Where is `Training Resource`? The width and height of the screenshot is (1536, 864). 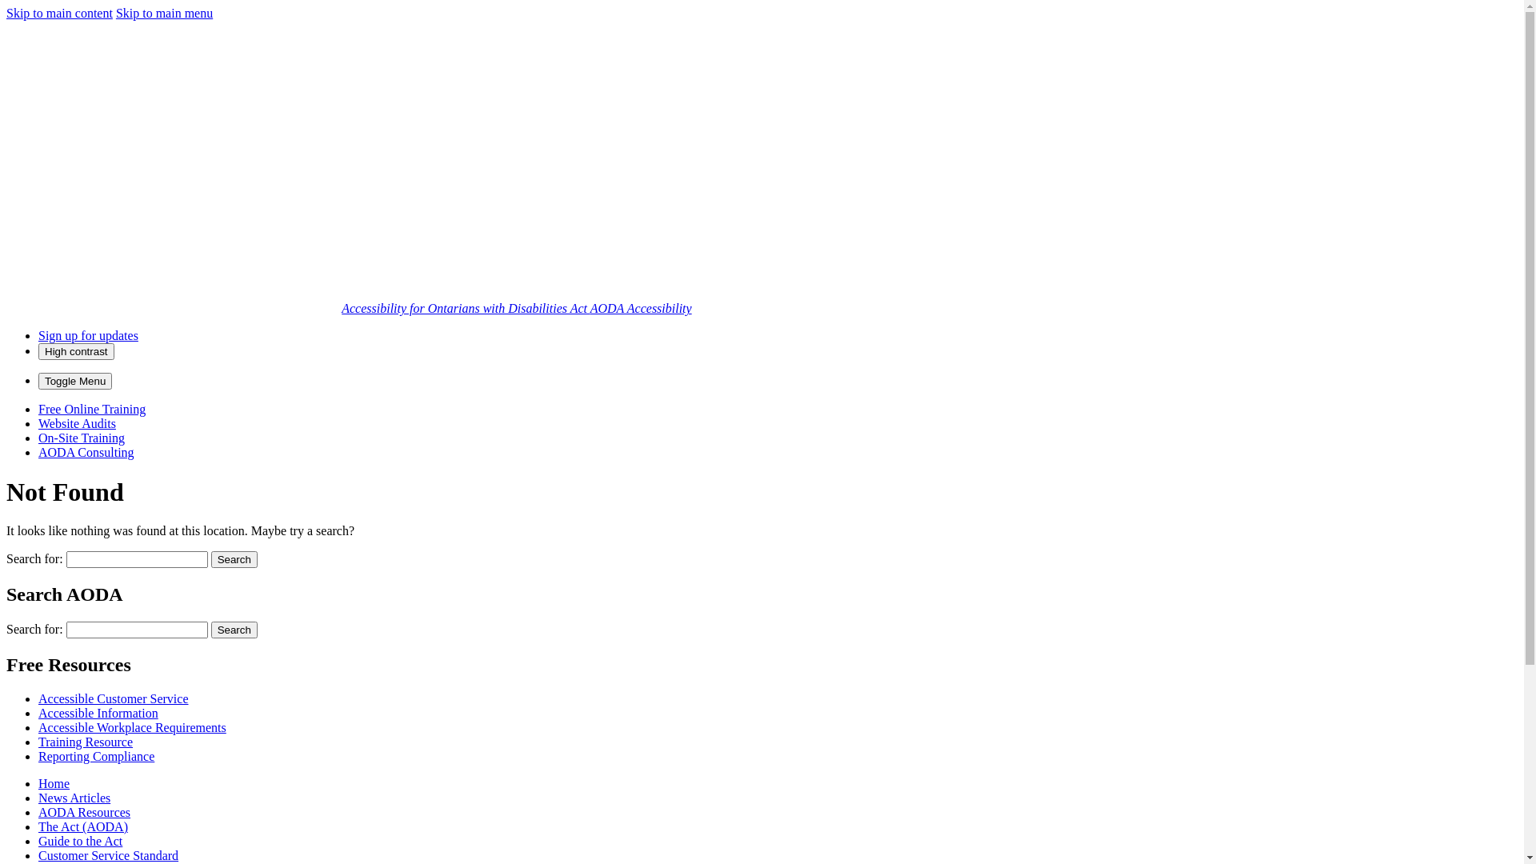 Training Resource is located at coordinates (86, 742).